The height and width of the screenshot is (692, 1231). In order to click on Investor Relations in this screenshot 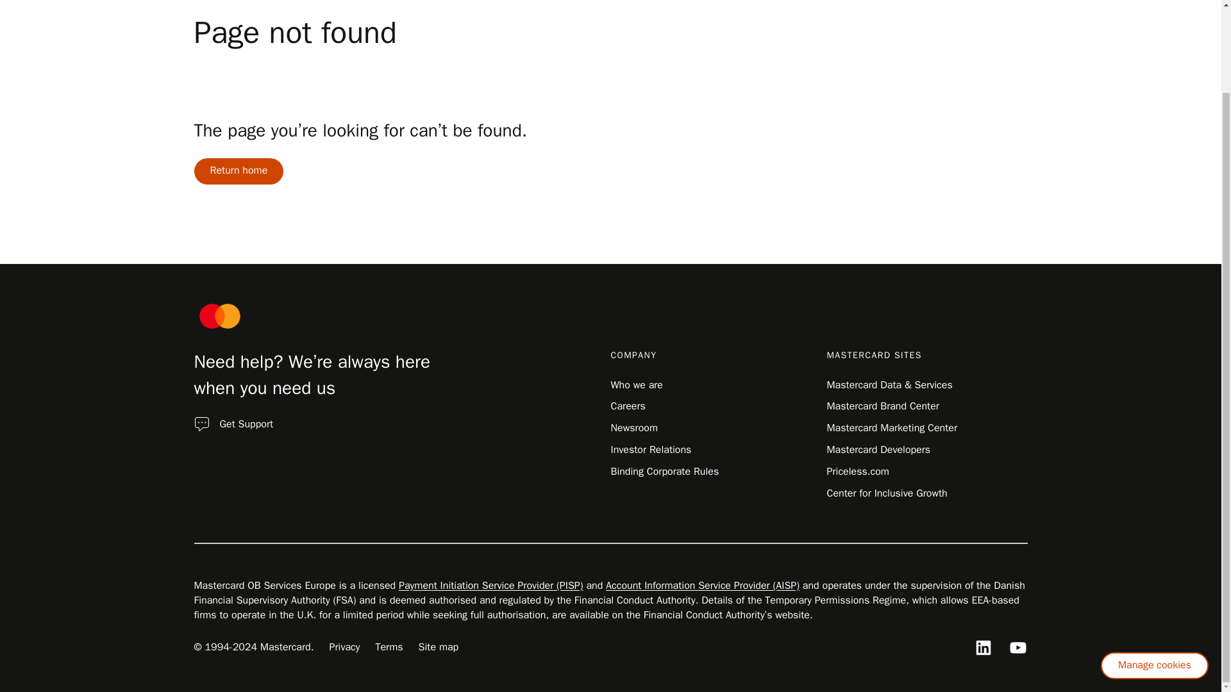, I will do `click(650, 450)`.